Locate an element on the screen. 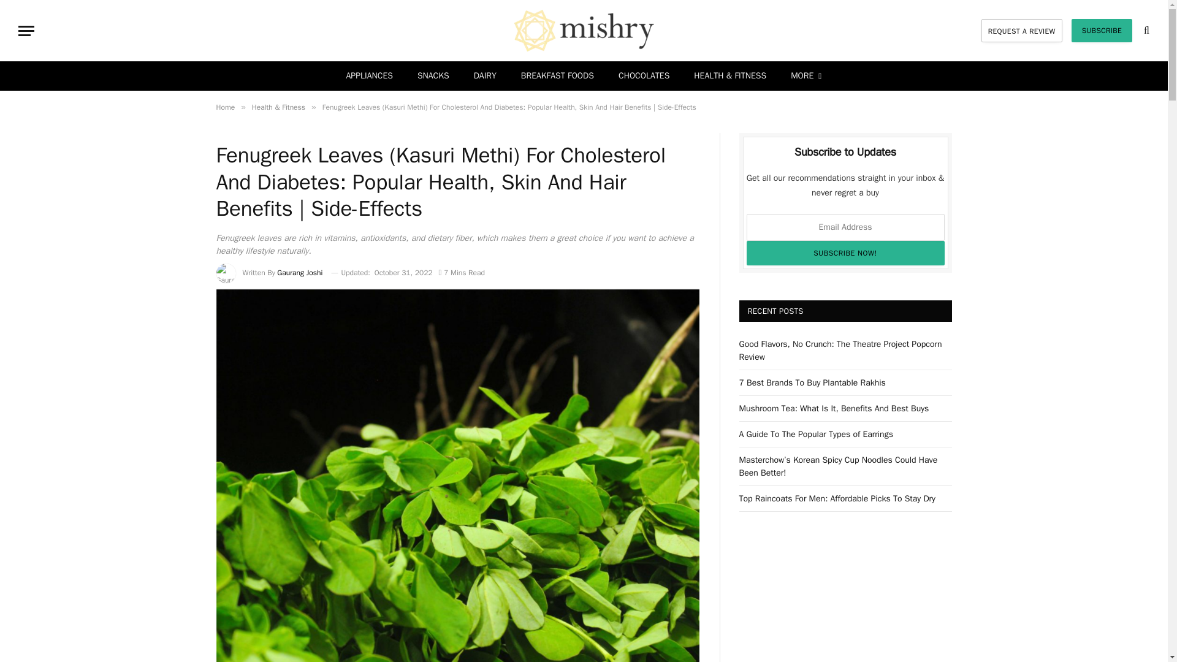 This screenshot has width=1177, height=662. Posts by Gaurang Joshi is located at coordinates (299, 272).